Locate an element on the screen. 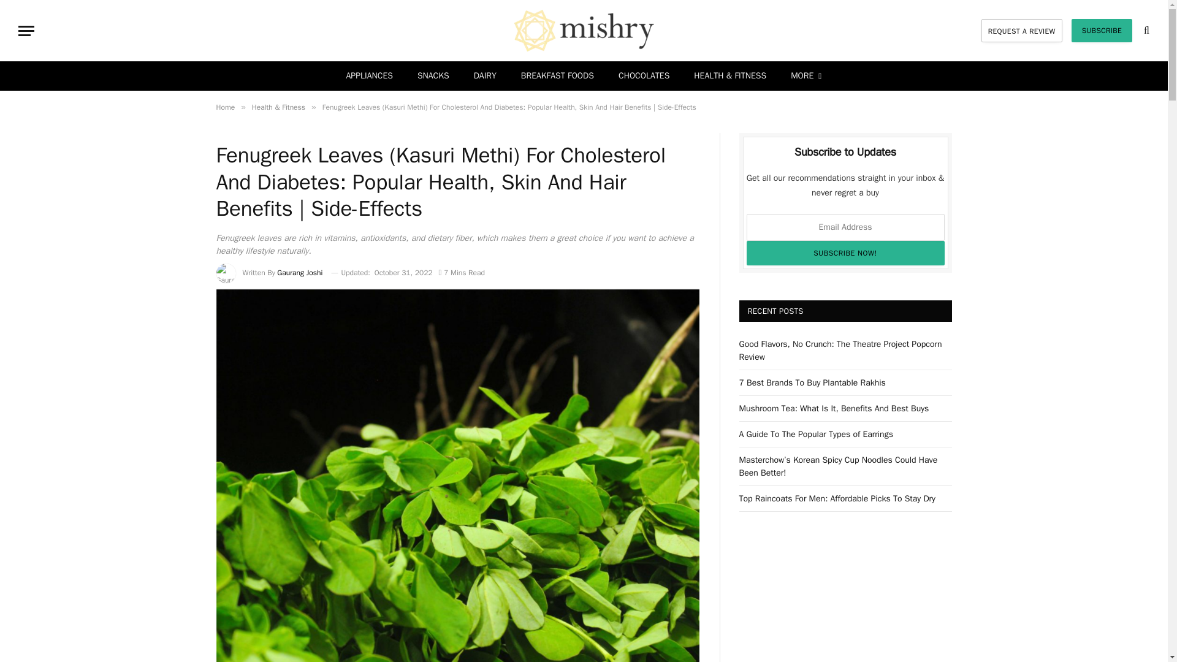 This screenshot has width=1177, height=662. Posts by Gaurang Joshi is located at coordinates (299, 272).